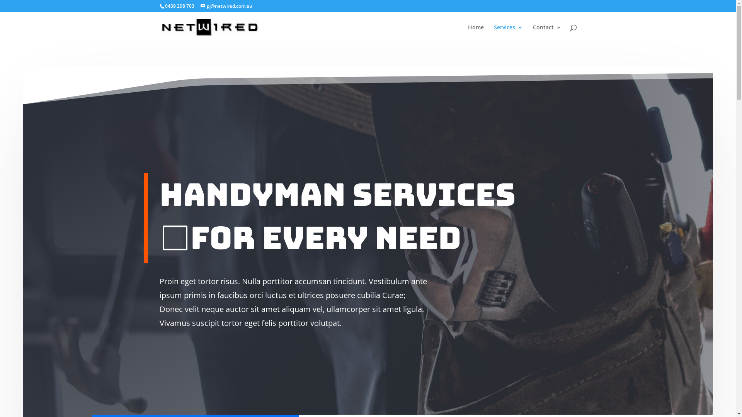 This screenshot has width=742, height=417. I want to click on pj@netwired.com.au, so click(226, 6).